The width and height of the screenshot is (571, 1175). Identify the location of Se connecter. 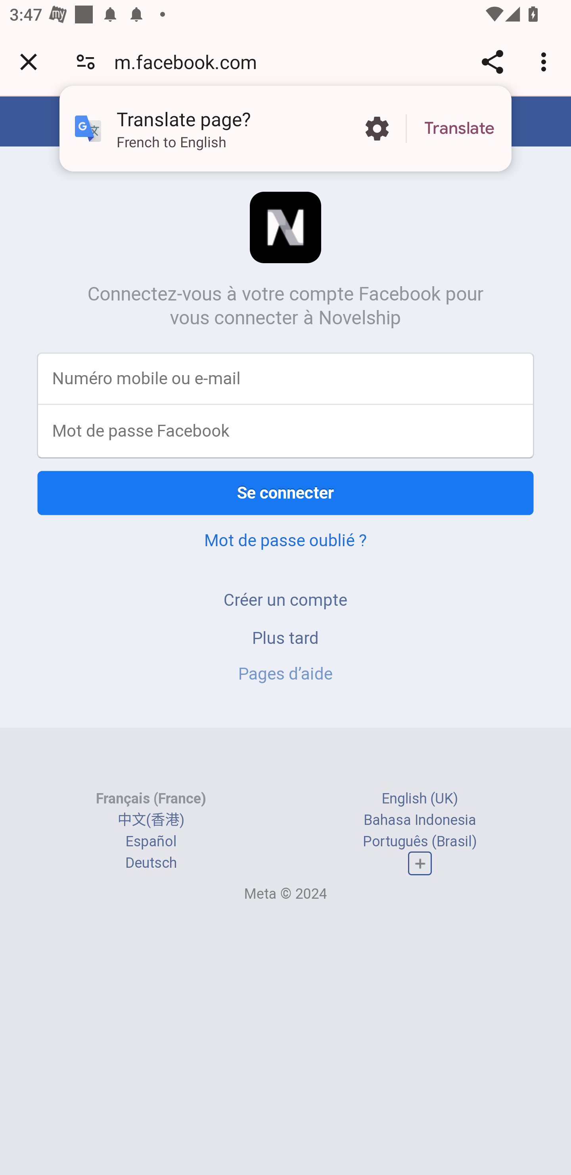
(285, 493).